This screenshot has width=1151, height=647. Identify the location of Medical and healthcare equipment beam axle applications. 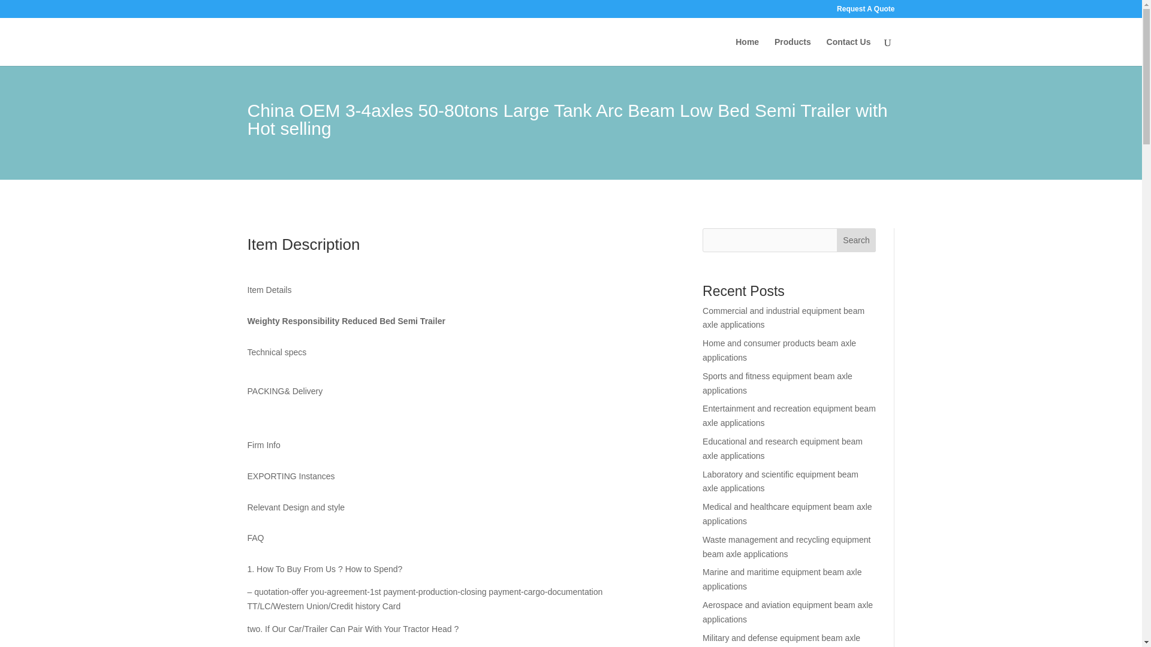
(787, 514).